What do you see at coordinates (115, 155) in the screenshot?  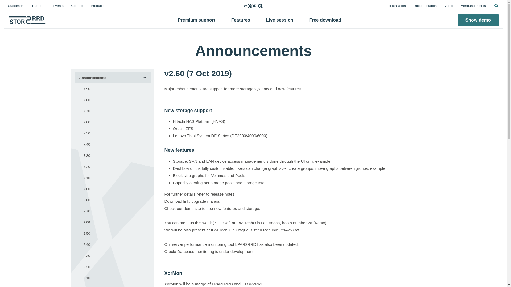 I see `7.30` at bounding box center [115, 155].